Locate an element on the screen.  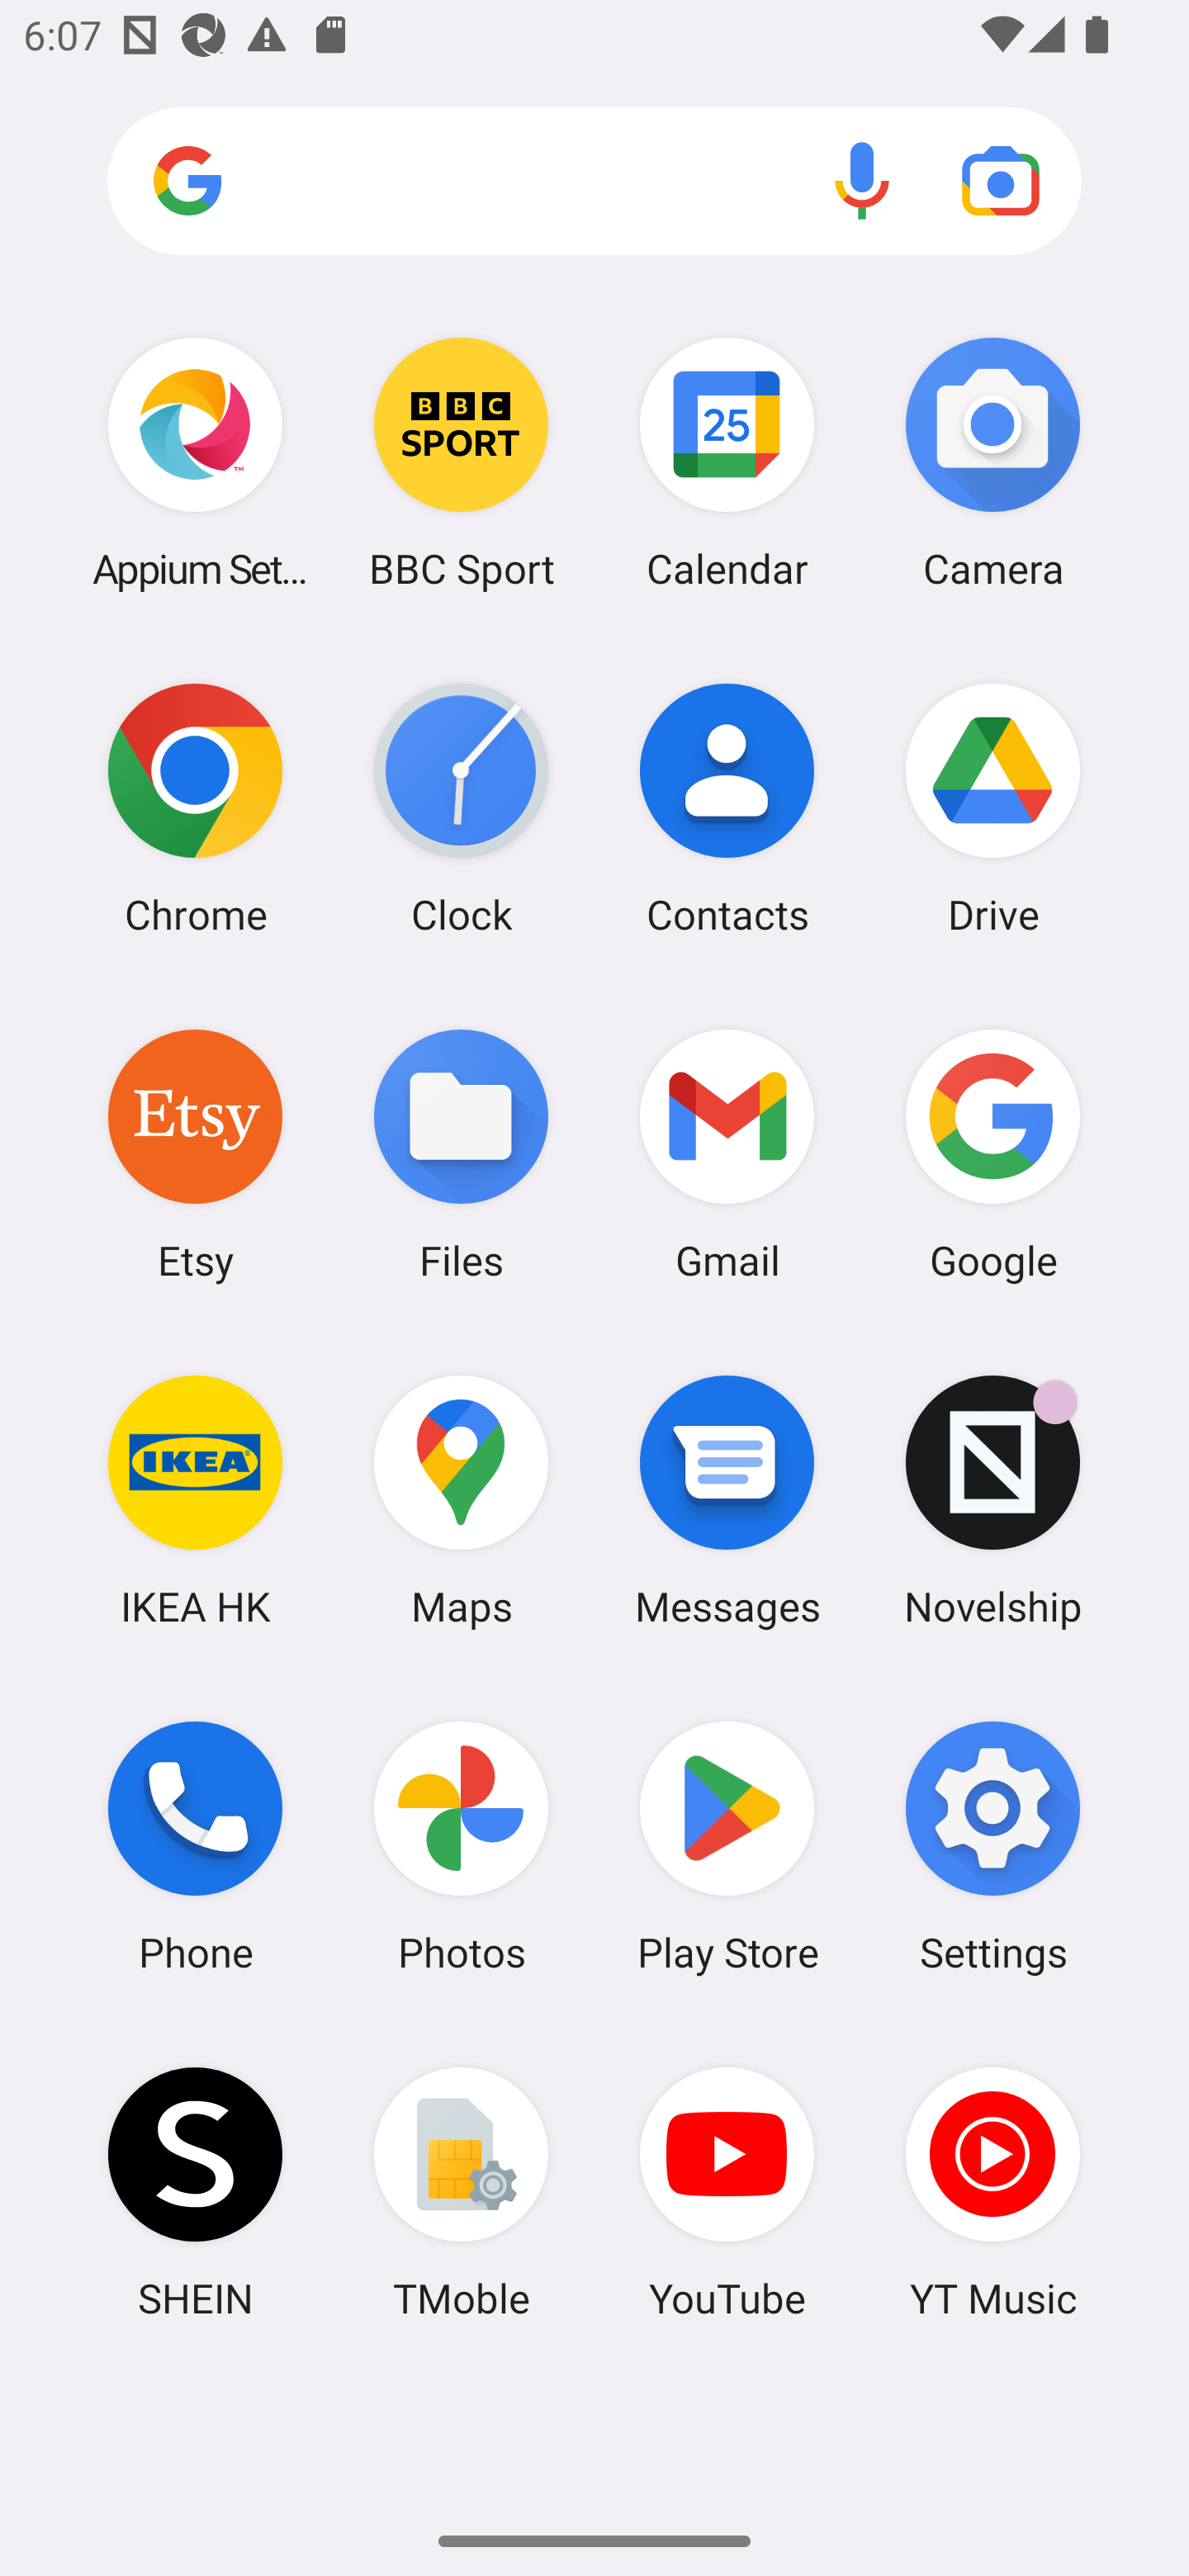
BBC Sport is located at coordinates (461, 462).